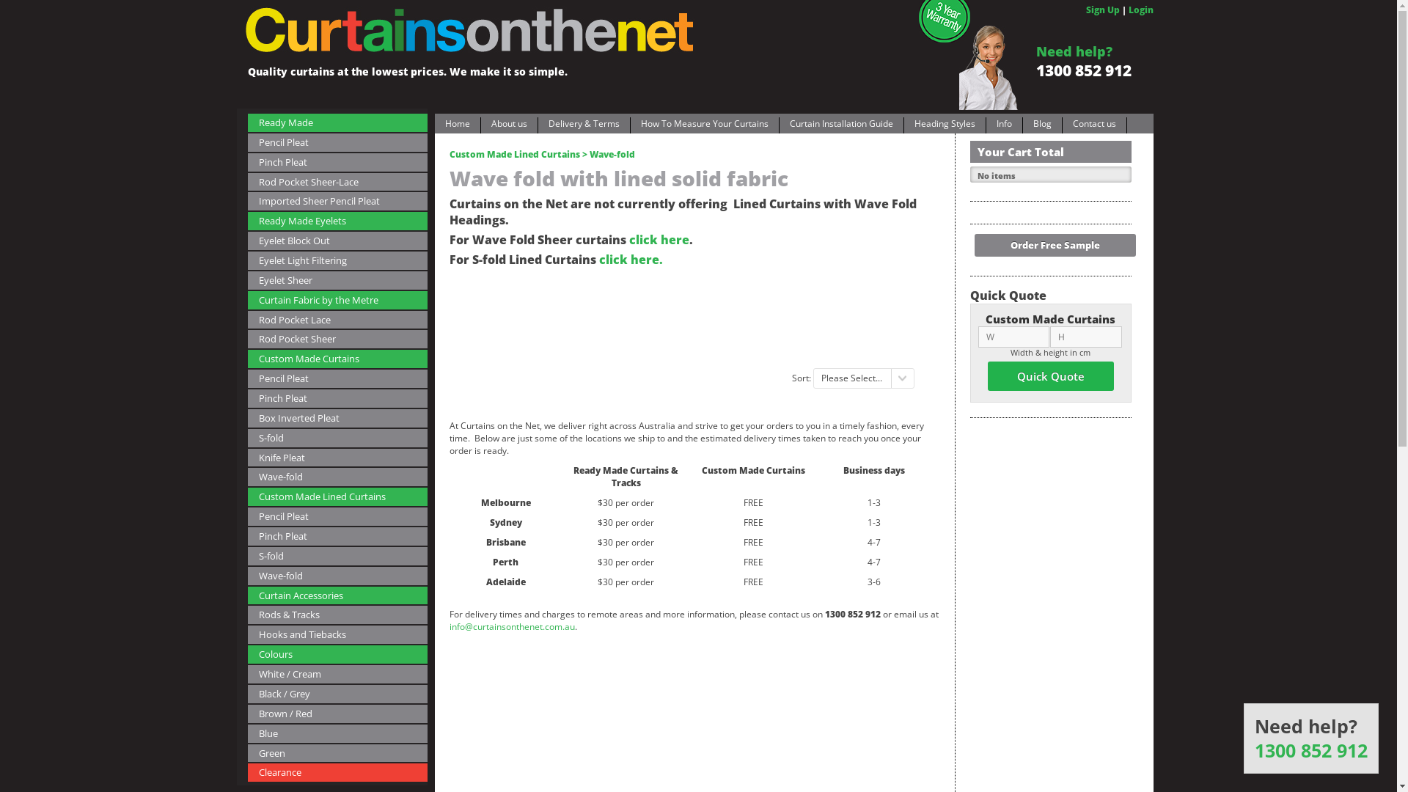 The image size is (1408, 792). I want to click on Box Inverted Pleat, so click(337, 418).